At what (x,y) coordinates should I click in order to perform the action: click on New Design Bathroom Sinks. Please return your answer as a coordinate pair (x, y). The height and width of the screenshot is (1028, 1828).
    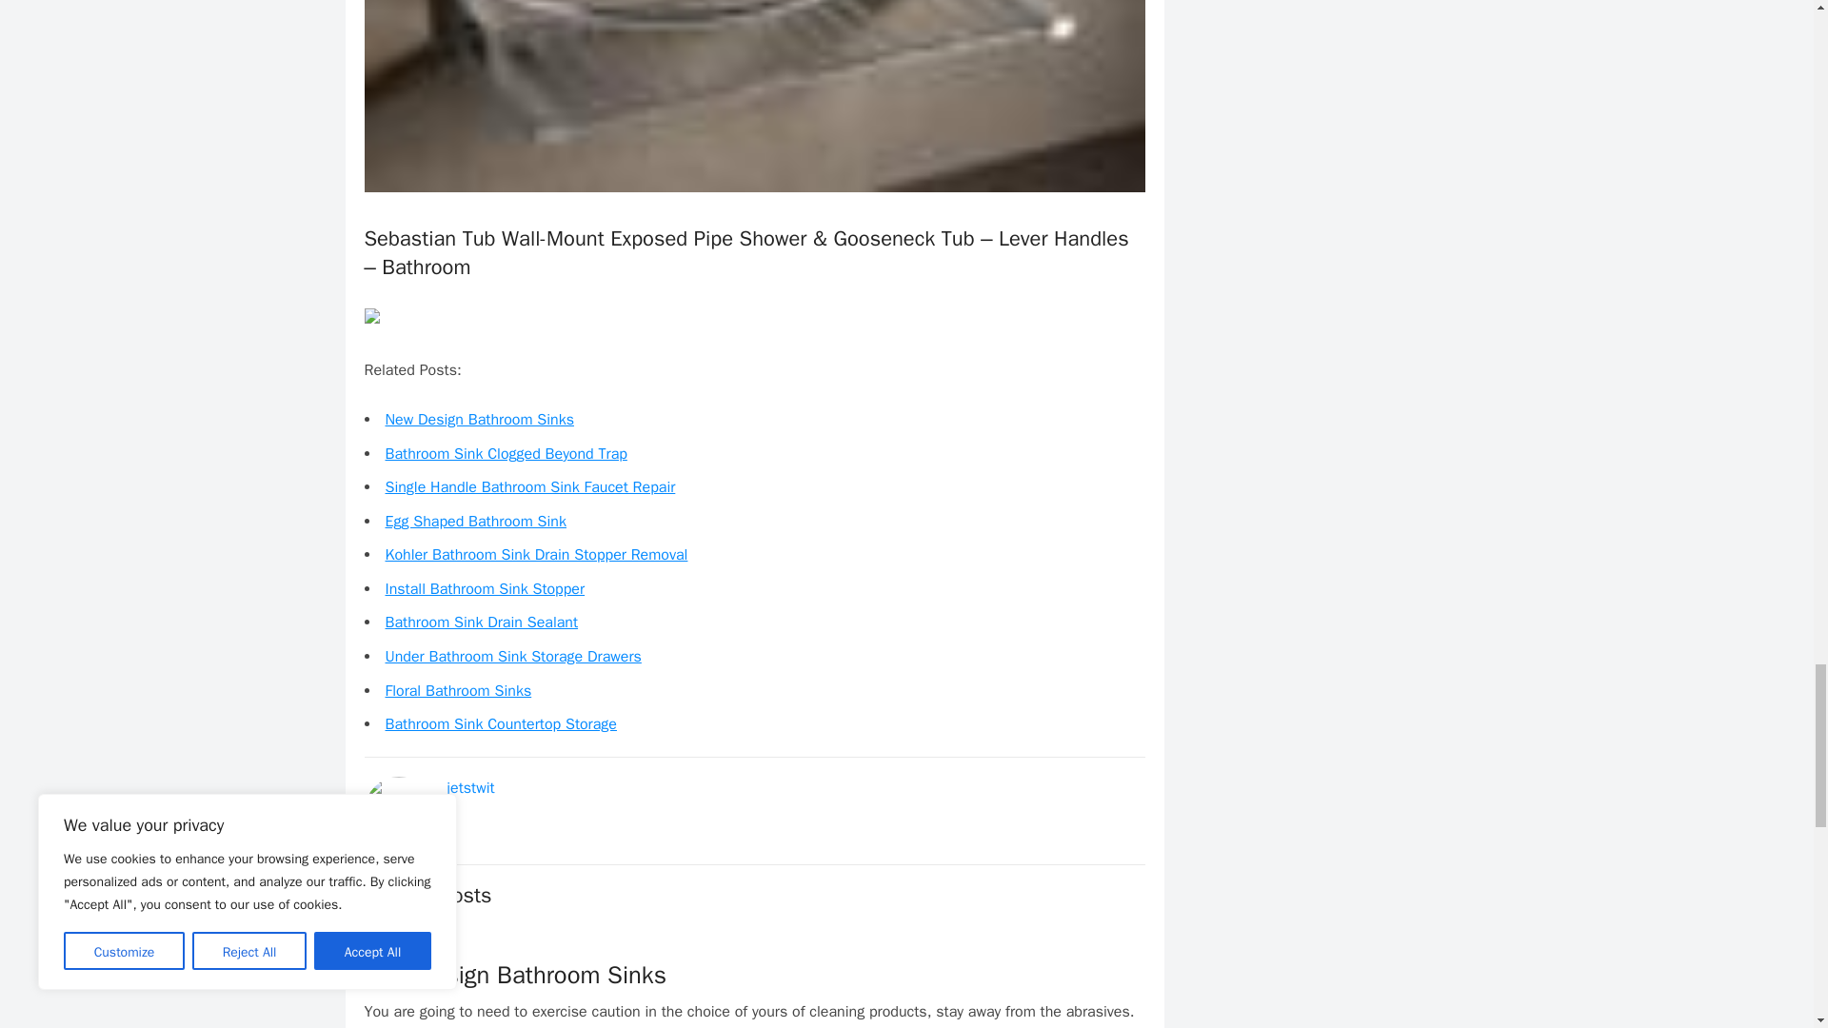
    Looking at the image, I should click on (514, 975).